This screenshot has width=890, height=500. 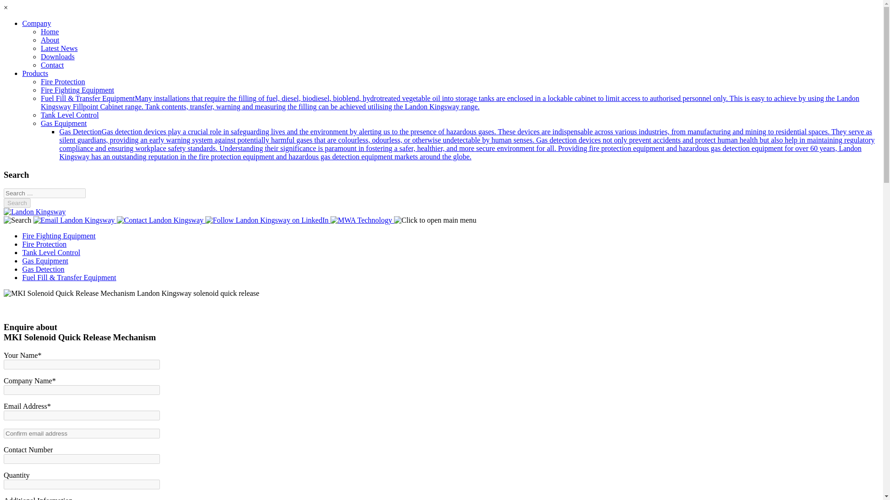 What do you see at coordinates (70, 115) in the screenshot?
I see `Tank Level Control` at bounding box center [70, 115].